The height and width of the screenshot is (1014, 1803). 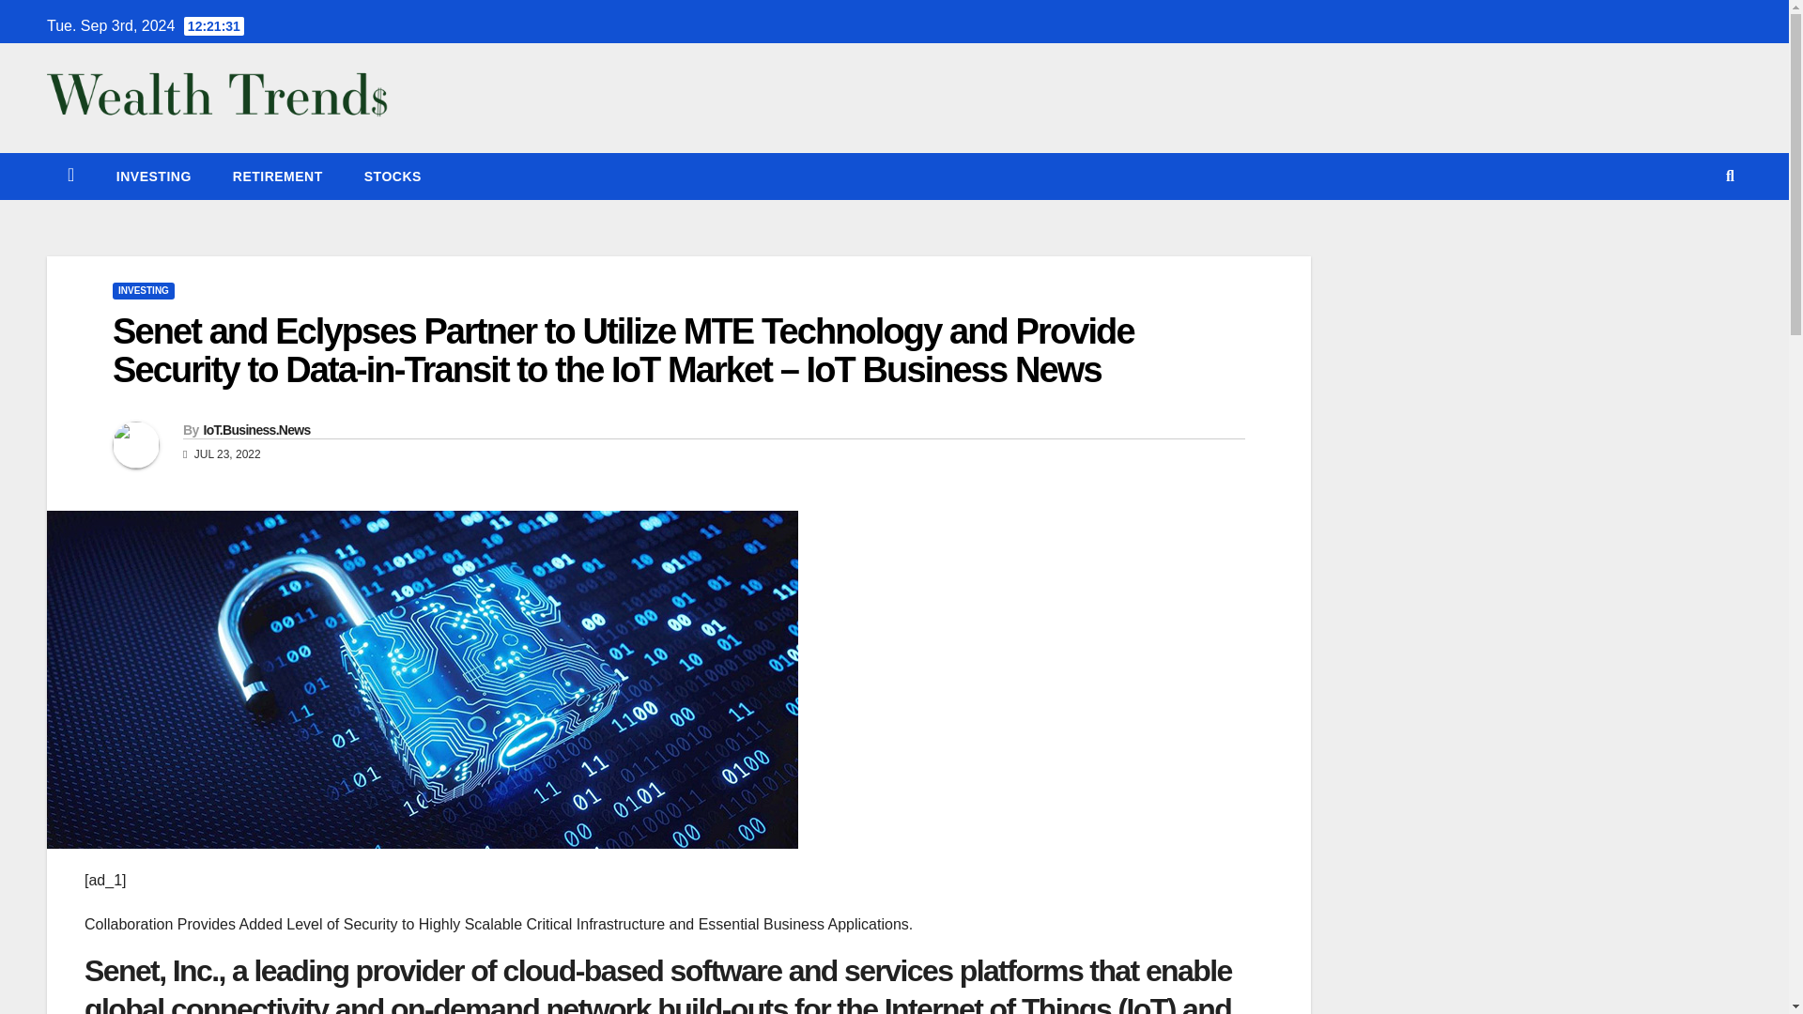 I want to click on INVESTING, so click(x=154, y=177).